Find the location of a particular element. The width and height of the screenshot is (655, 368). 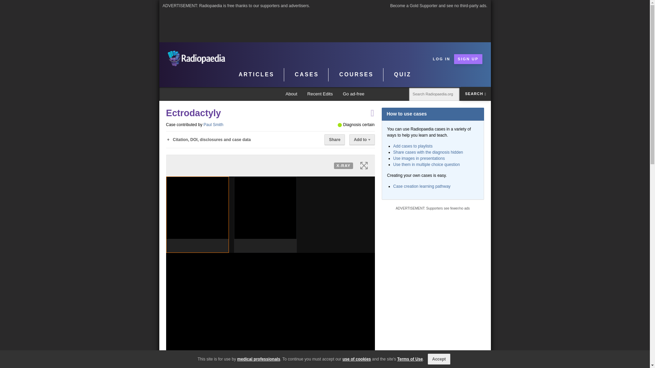

Add to is located at coordinates (362, 140).